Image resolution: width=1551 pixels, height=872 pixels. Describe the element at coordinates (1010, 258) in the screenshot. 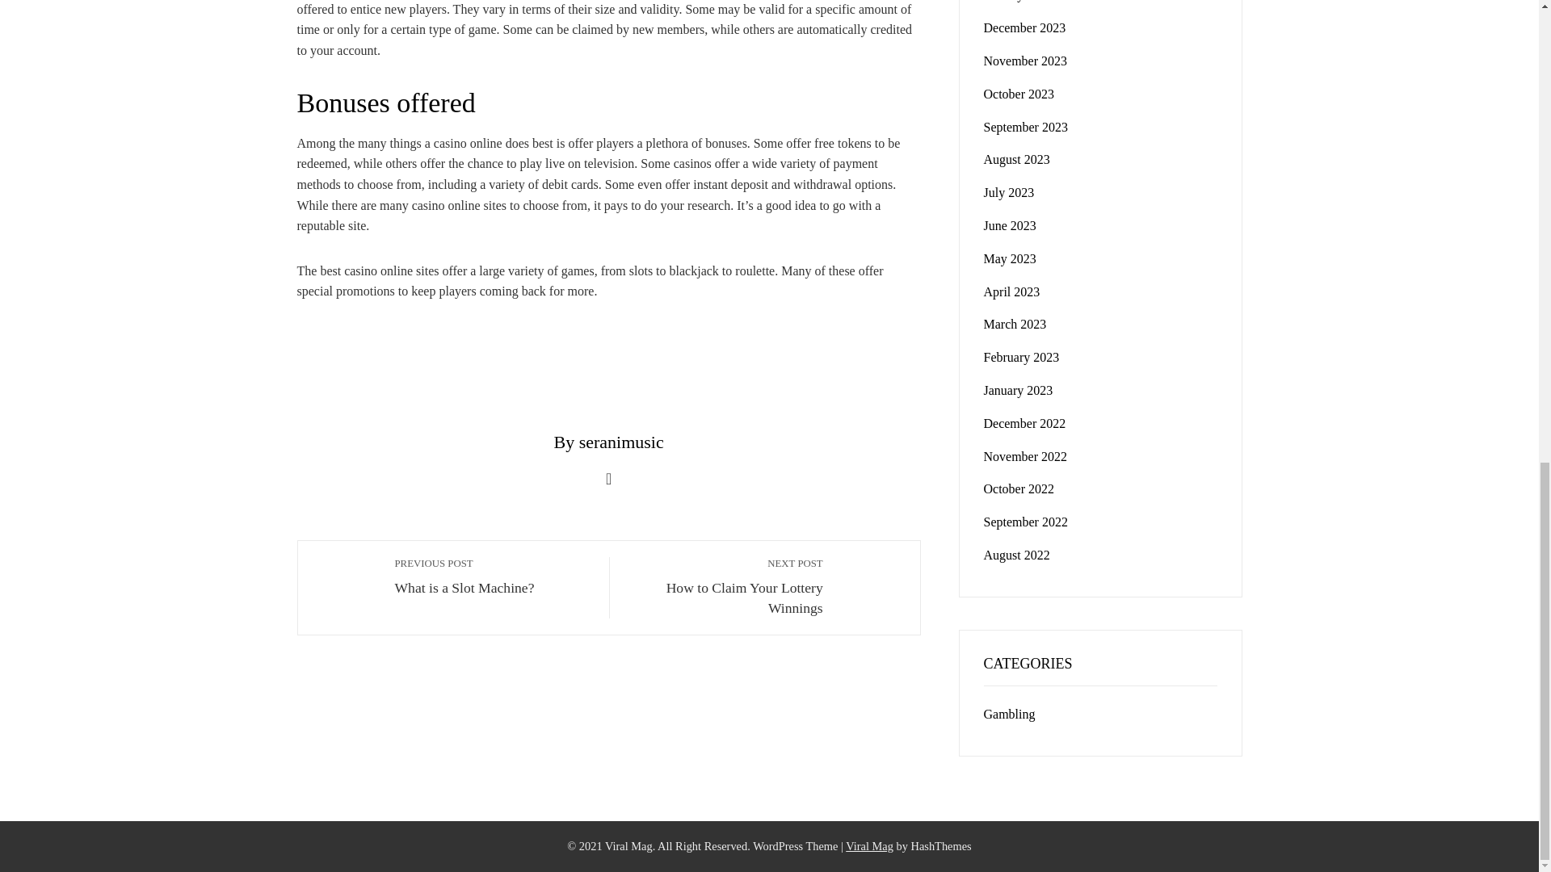

I see `October 2023` at that location.